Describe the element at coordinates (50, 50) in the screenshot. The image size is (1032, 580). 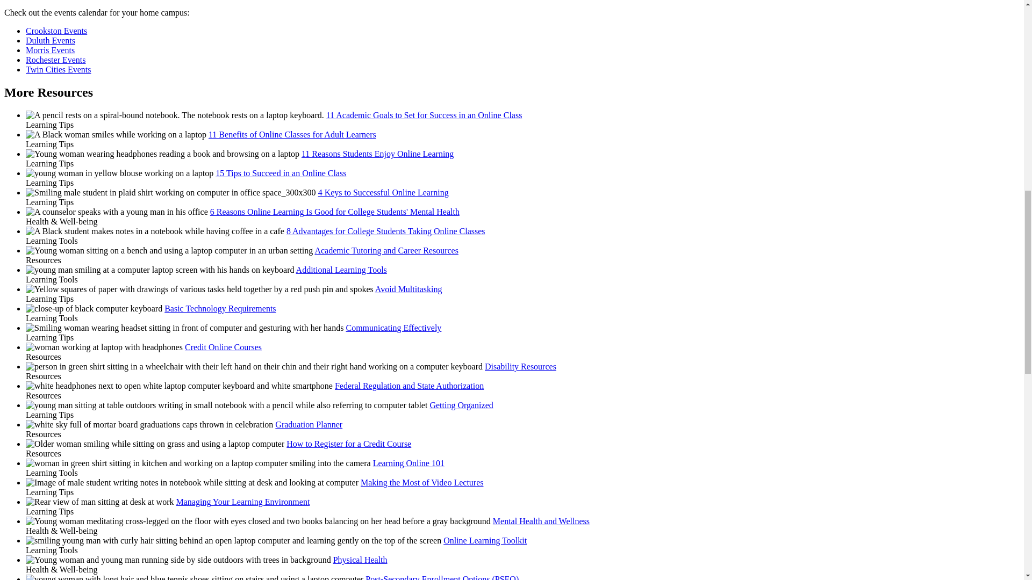
I see `Morris Events` at that location.